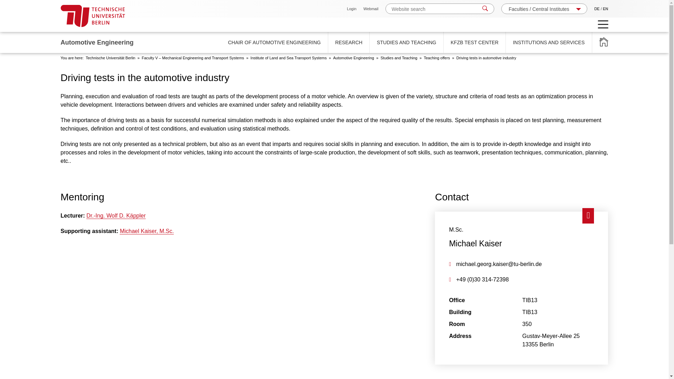 The width and height of the screenshot is (674, 379). I want to click on Teaching offers, so click(437, 58).